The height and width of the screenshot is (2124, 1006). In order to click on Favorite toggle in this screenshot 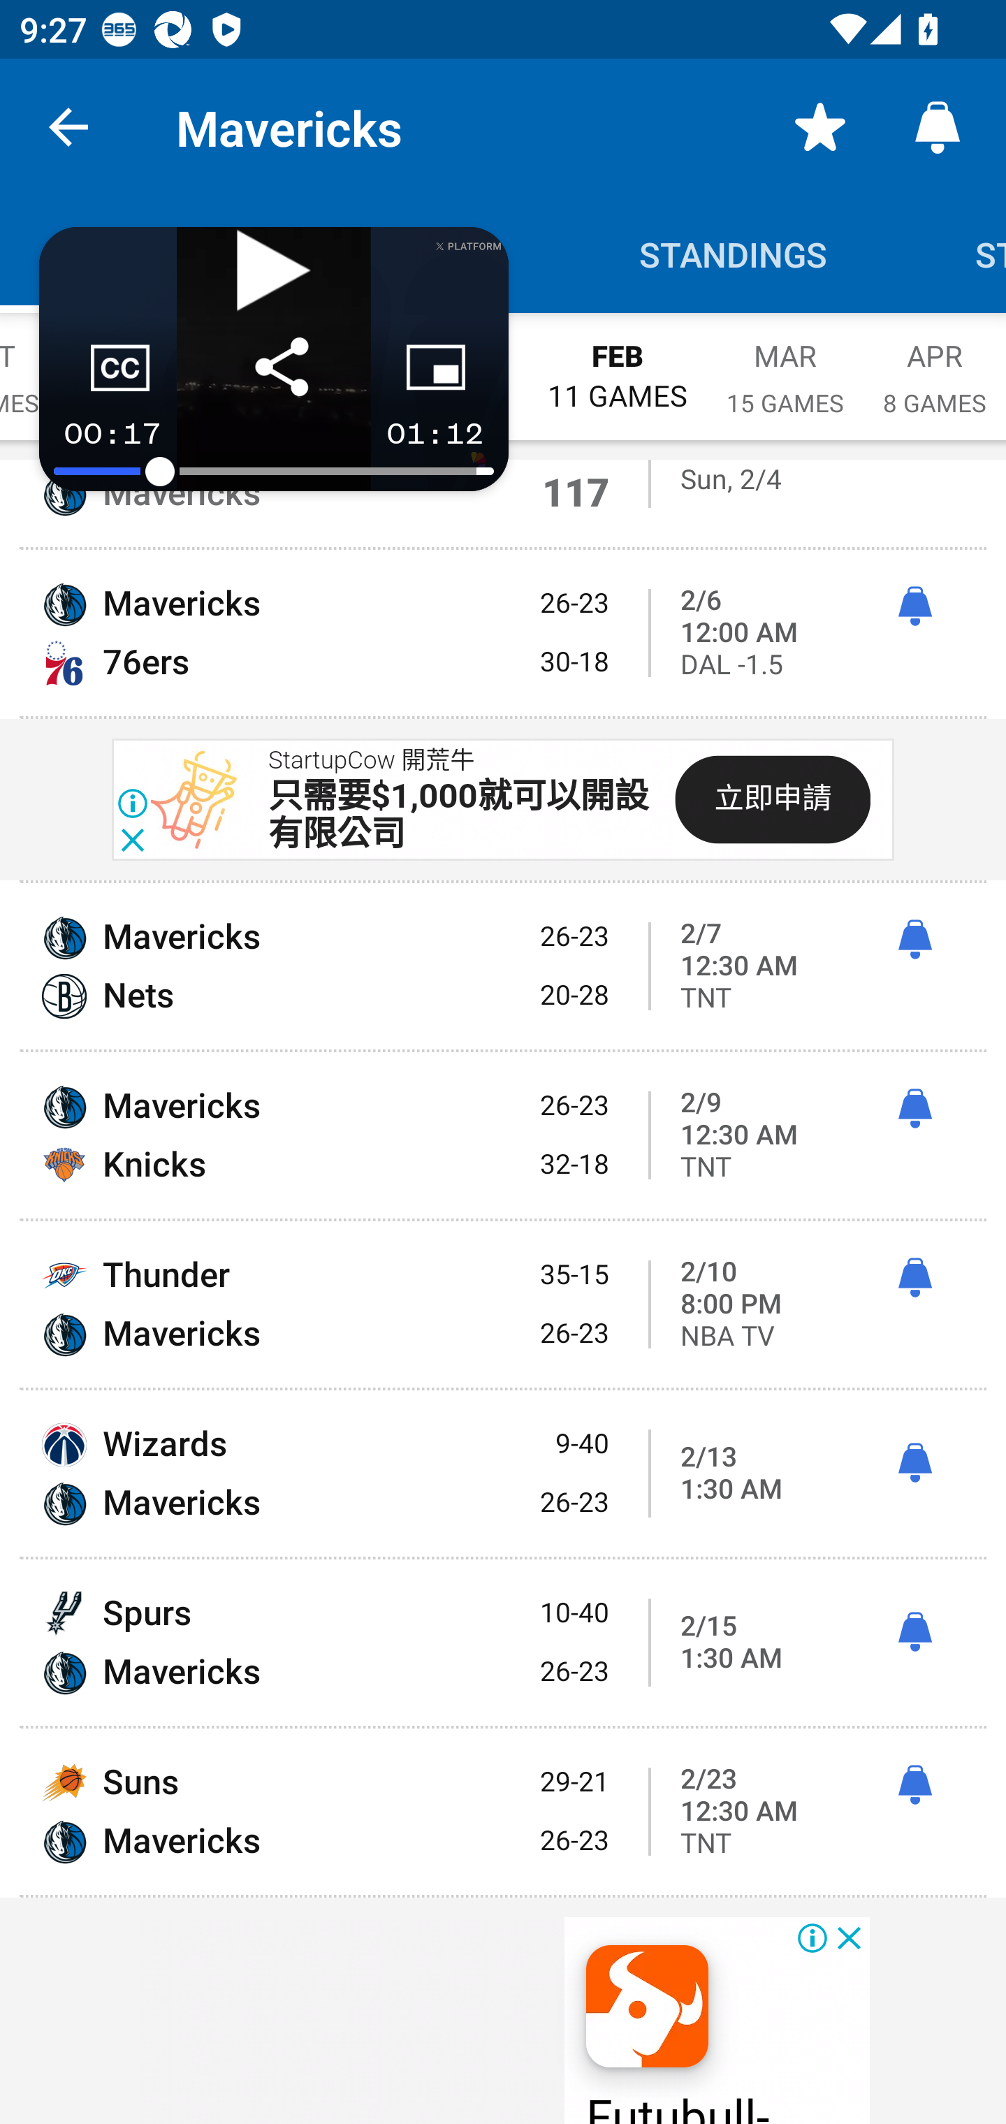, I will do `click(820, 127)`.